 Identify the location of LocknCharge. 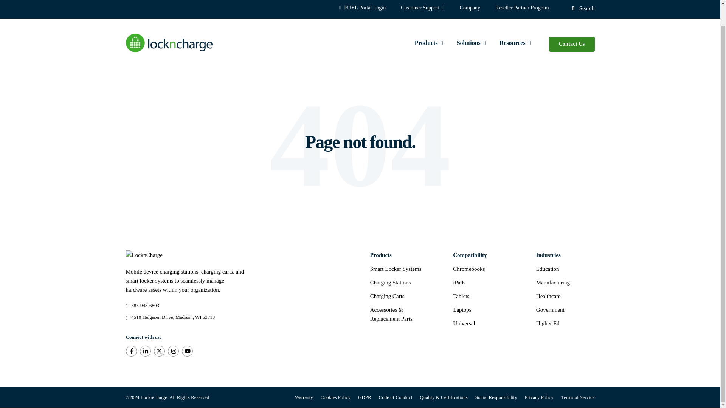
(169, 43).